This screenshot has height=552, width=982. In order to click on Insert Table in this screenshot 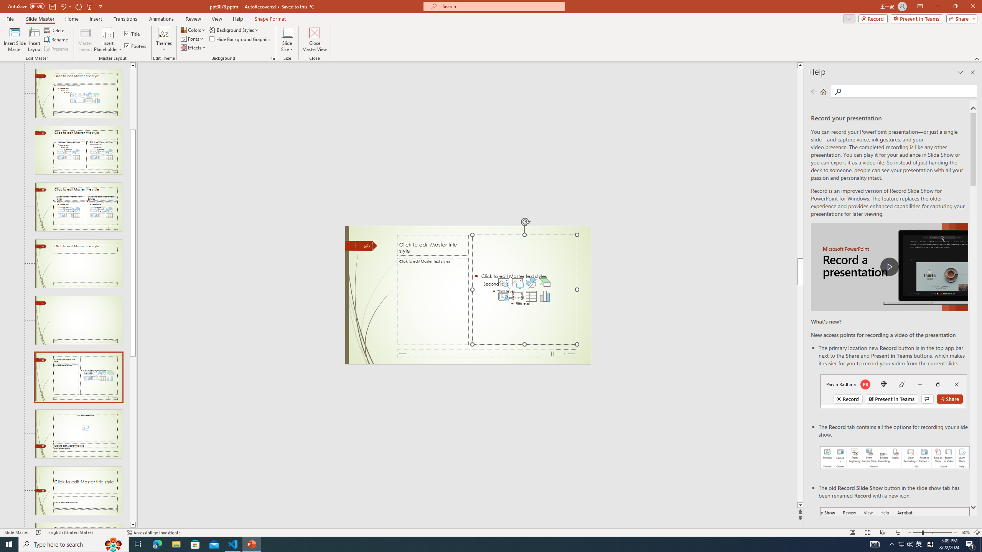, I will do `click(531, 296)`.